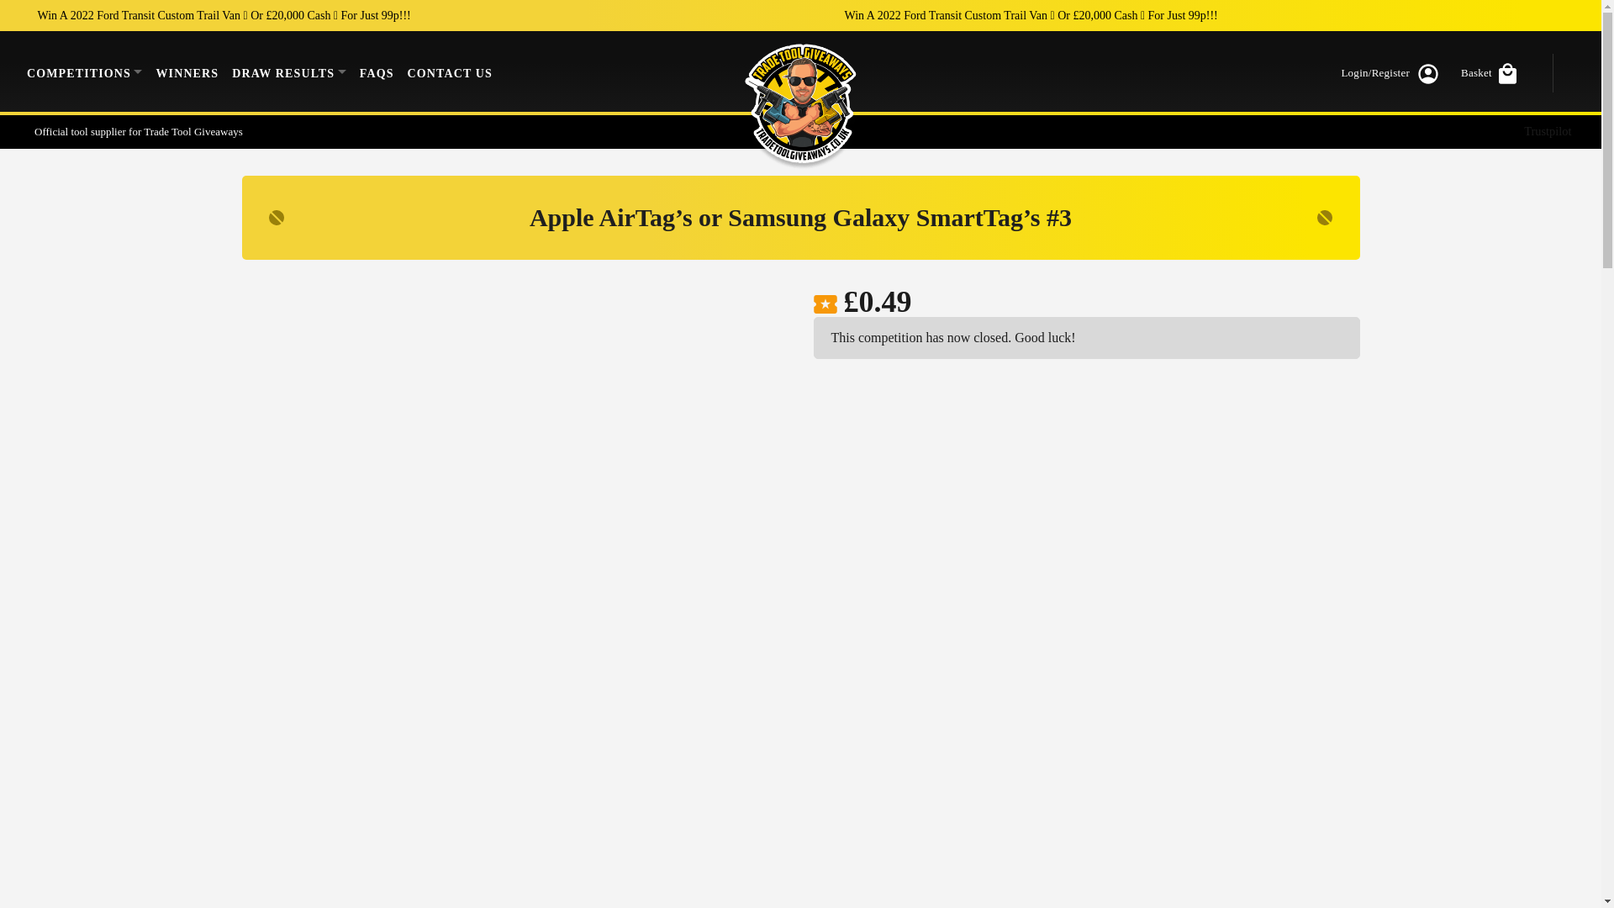  Describe the element at coordinates (187, 72) in the screenshot. I see `WINNERS` at that location.